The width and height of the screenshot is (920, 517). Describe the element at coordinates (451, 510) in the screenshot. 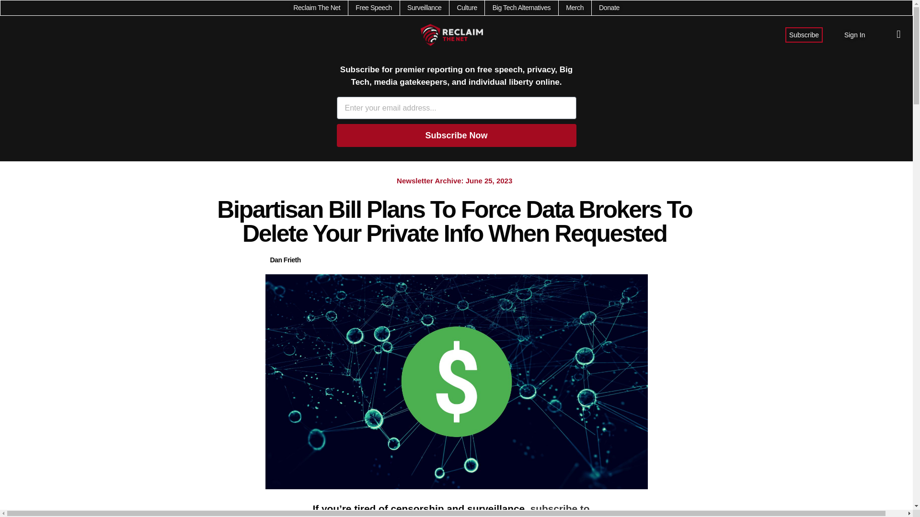

I see `subscribe to Reclaim The Net.` at that location.